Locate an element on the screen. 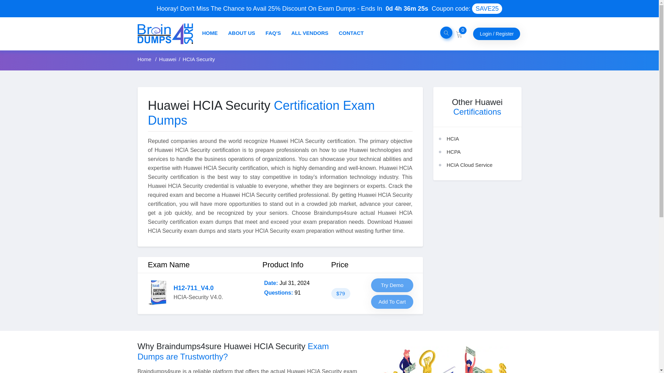 The image size is (664, 373). Home is located at coordinates (145, 59).